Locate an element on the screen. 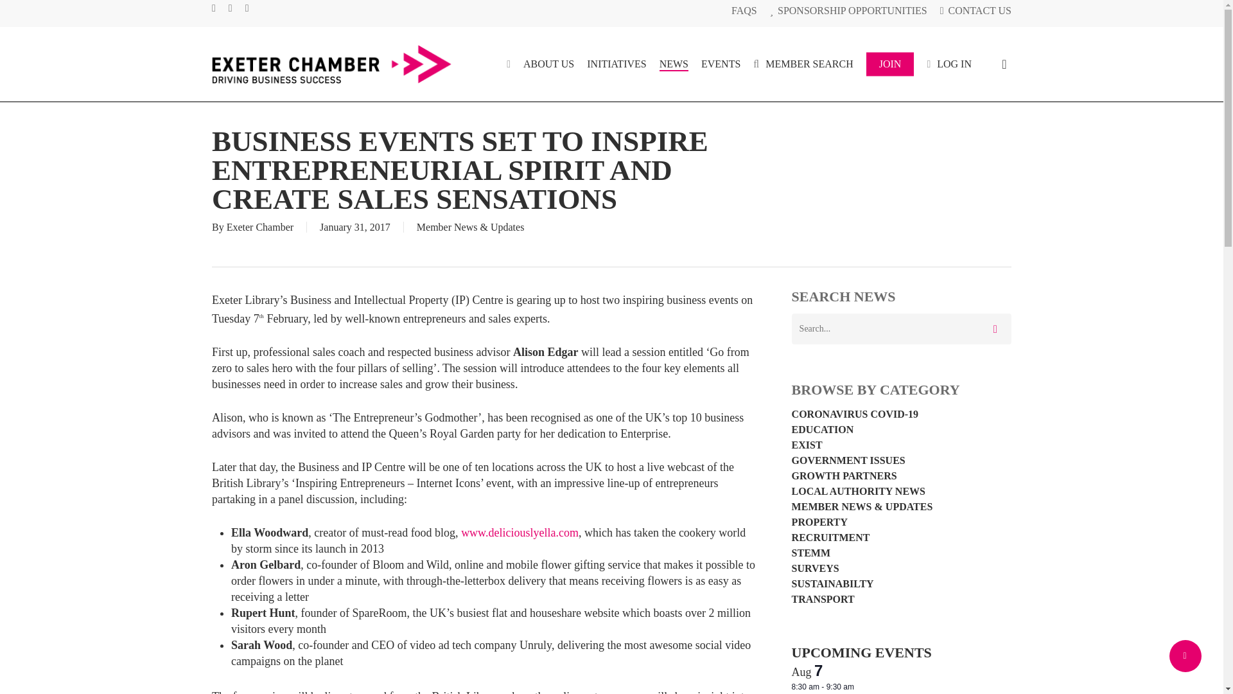 The height and width of the screenshot is (694, 1233). Event Series is located at coordinates (861, 685).